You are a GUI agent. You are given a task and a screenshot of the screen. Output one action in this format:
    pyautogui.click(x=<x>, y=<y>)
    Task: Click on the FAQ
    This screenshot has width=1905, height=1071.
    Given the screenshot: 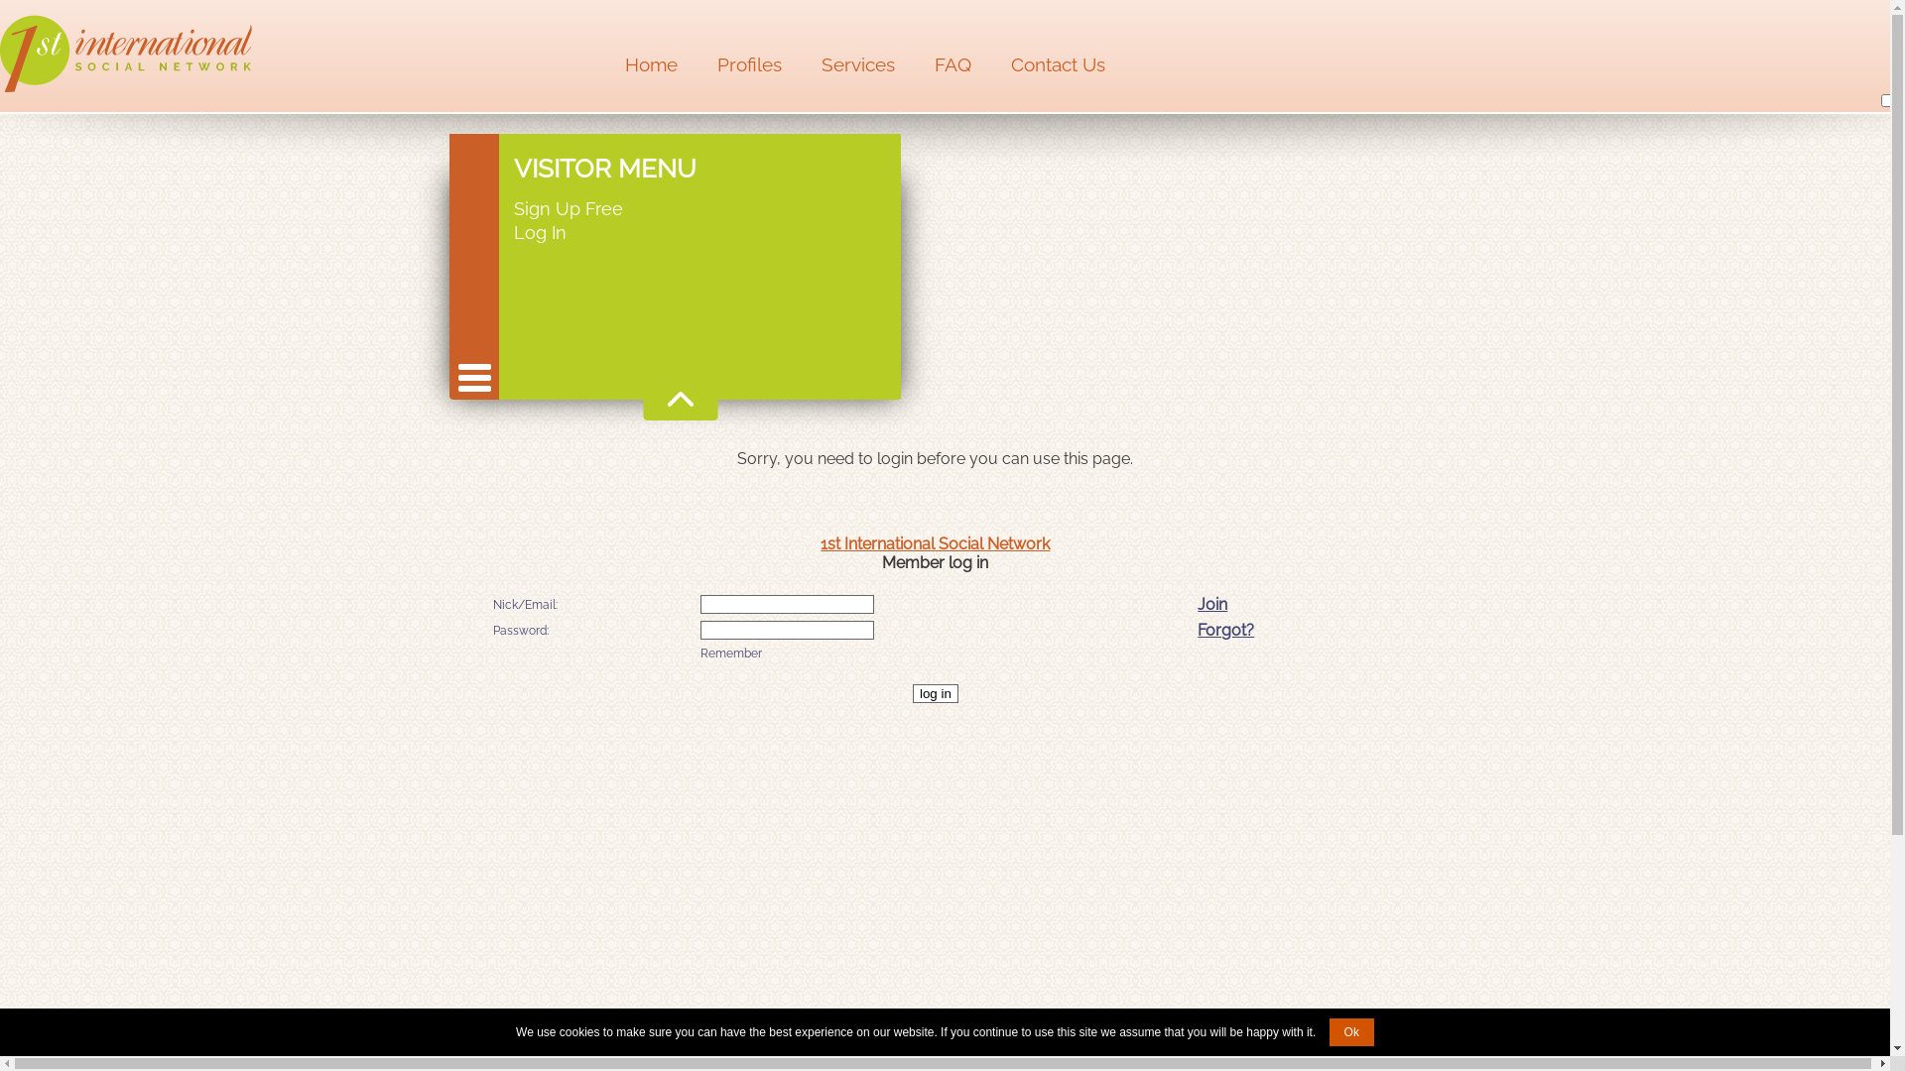 What is the action you would take?
    pyautogui.click(x=952, y=64)
    